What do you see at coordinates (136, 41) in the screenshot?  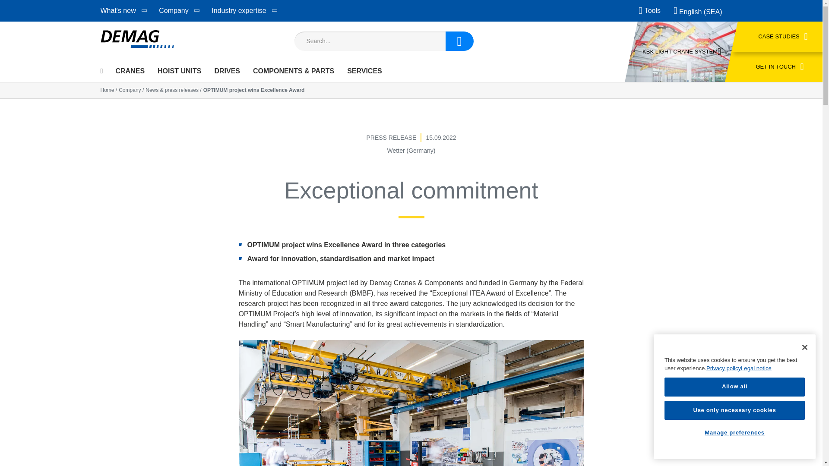 I see `Demag` at bounding box center [136, 41].